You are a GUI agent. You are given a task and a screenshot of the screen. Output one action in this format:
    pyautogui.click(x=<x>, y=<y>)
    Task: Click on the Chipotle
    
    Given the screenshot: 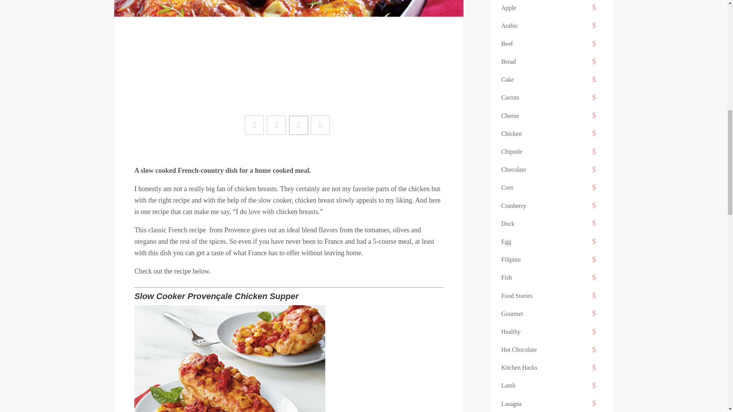 What is the action you would take?
    pyautogui.click(x=512, y=151)
    